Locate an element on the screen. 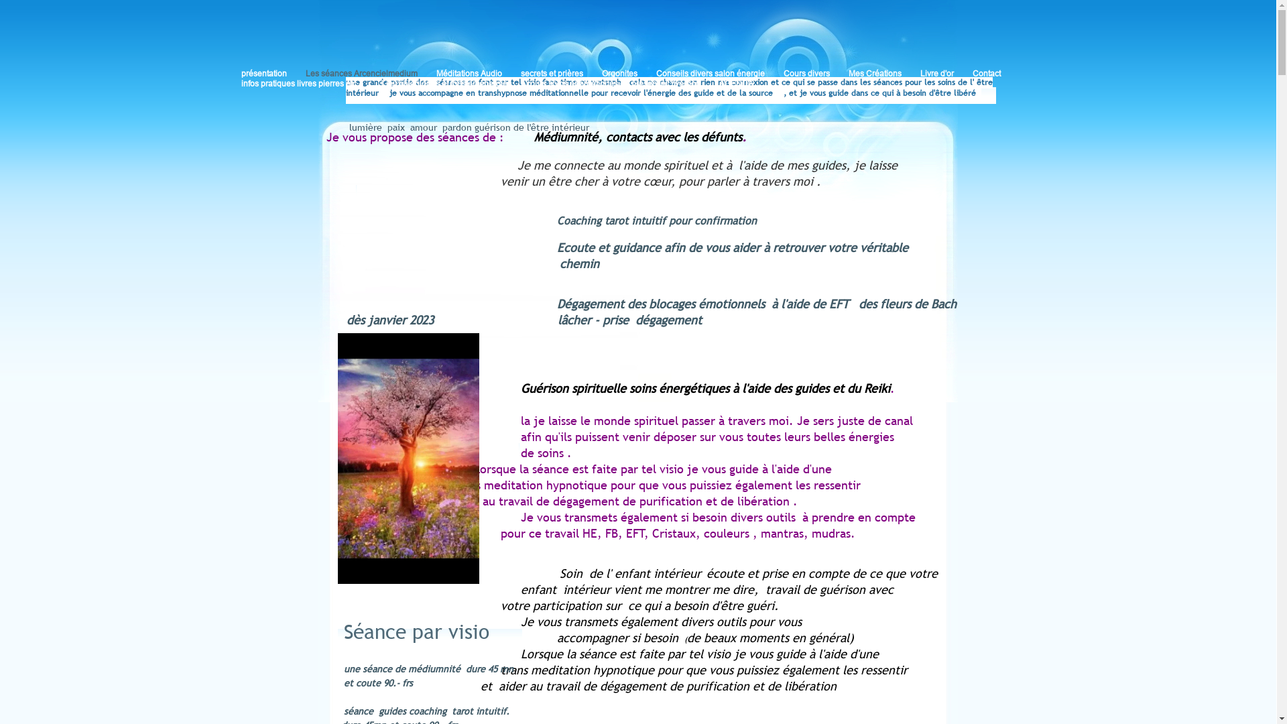 The width and height of the screenshot is (1287, 724). Livre d'or is located at coordinates (946, 74).